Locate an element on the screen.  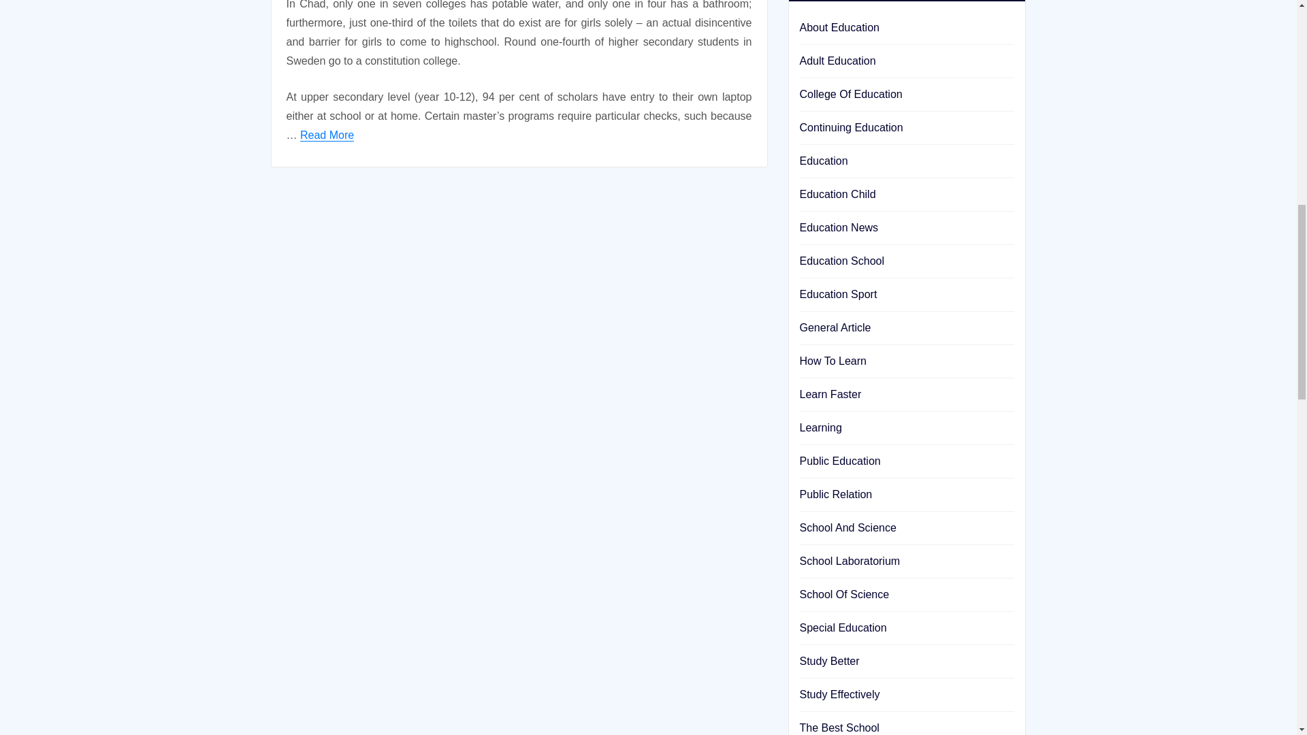
Read More is located at coordinates (327, 135).